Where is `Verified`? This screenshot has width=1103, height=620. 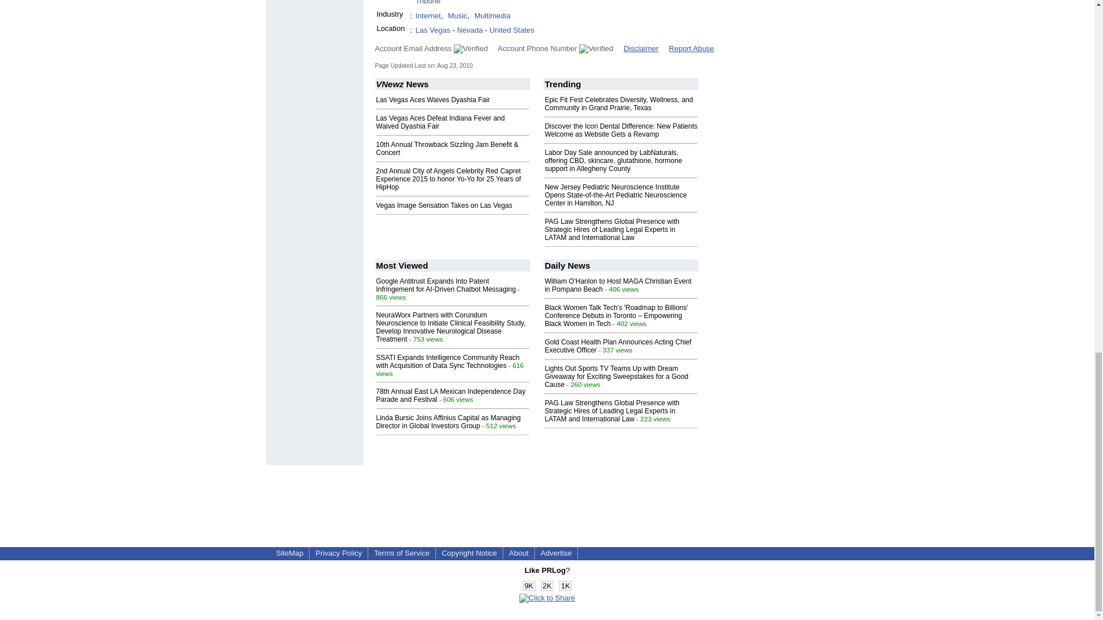 Verified is located at coordinates (470, 48).